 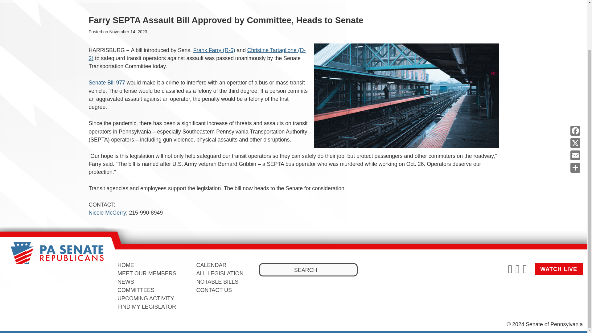 What do you see at coordinates (308, 270) in the screenshot?
I see `Search for:` at bounding box center [308, 270].